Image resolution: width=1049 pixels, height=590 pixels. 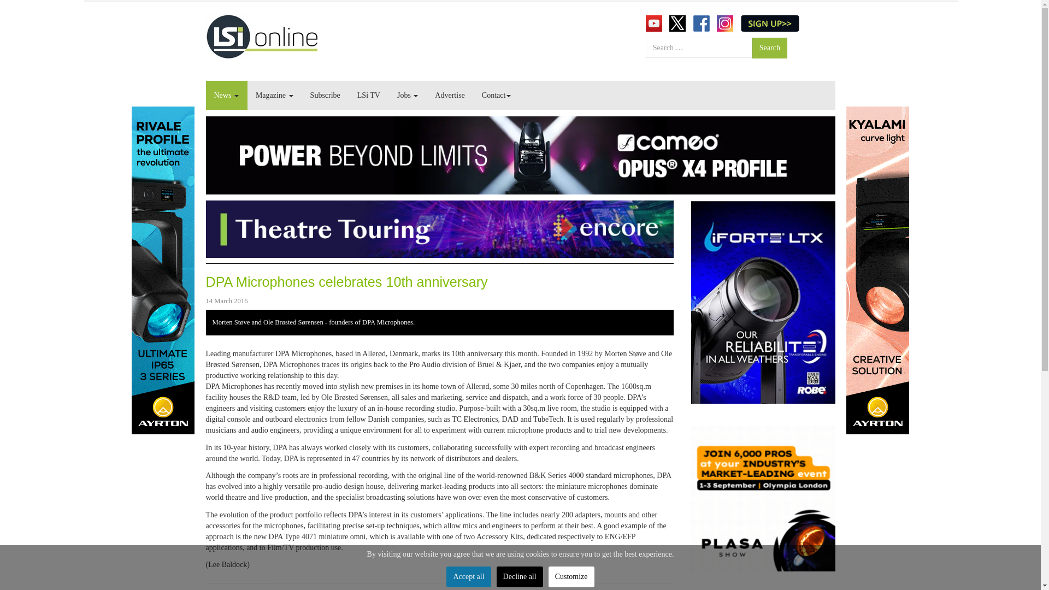 I want to click on DPA Microphones celebrates 10th anniversary, so click(x=346, y=282).